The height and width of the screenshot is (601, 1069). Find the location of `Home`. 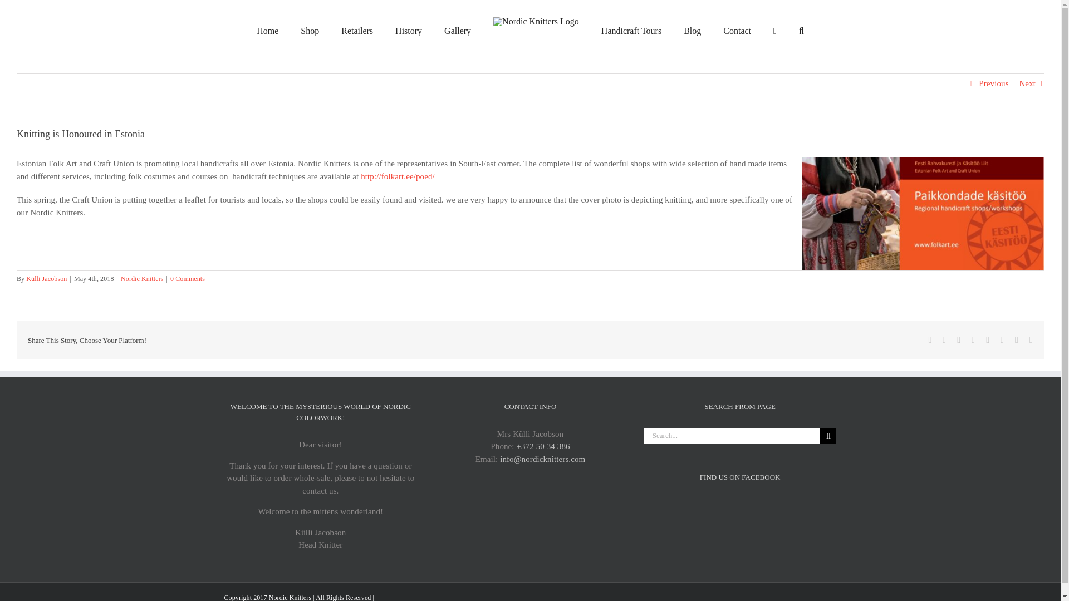

Home is located at coordinates (267, 31).